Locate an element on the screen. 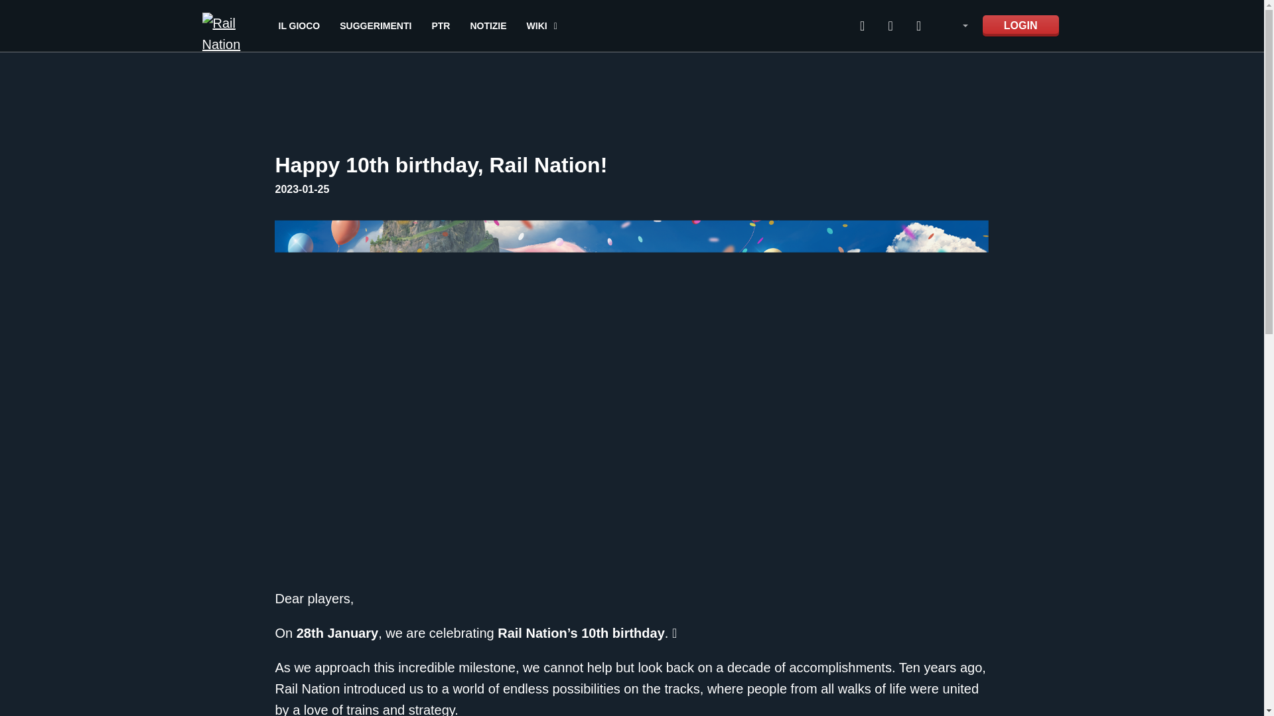  Facebook is located at coordinates (918, 25).